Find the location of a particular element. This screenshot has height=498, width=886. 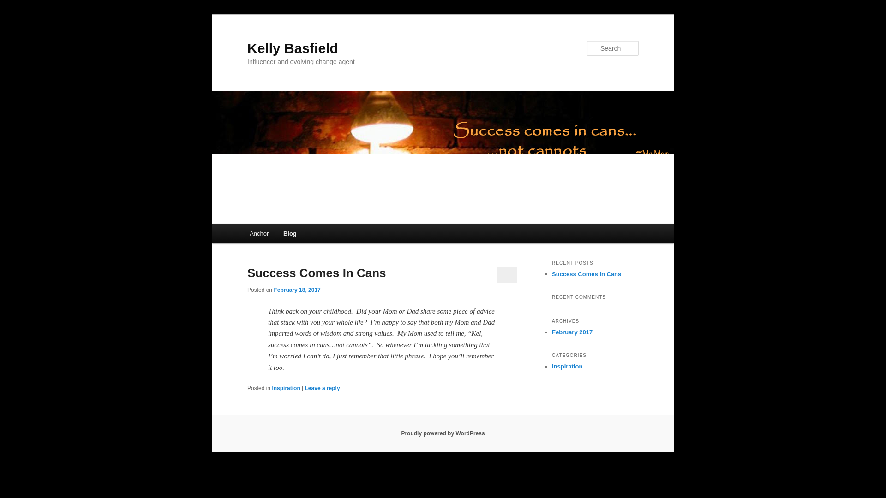

6:27 pm is located at coordinates (297, 290).